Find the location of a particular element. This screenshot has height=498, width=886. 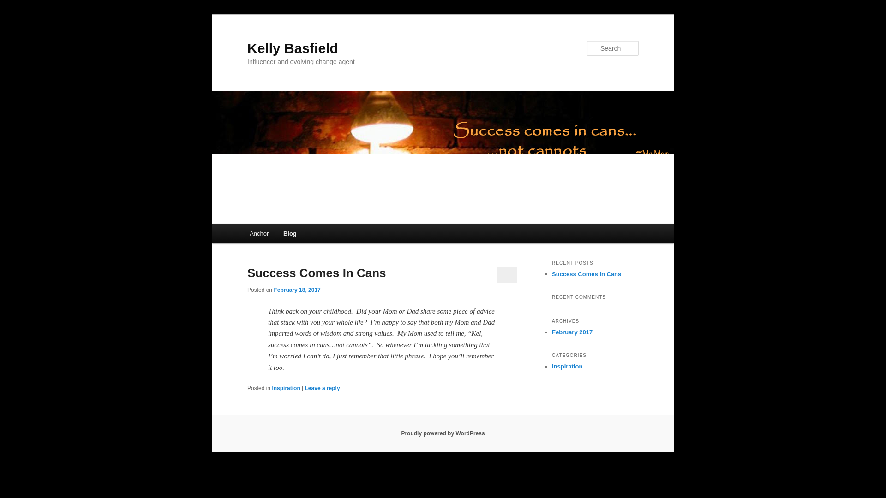

6:27 pm is located at coordinates (297, 290).